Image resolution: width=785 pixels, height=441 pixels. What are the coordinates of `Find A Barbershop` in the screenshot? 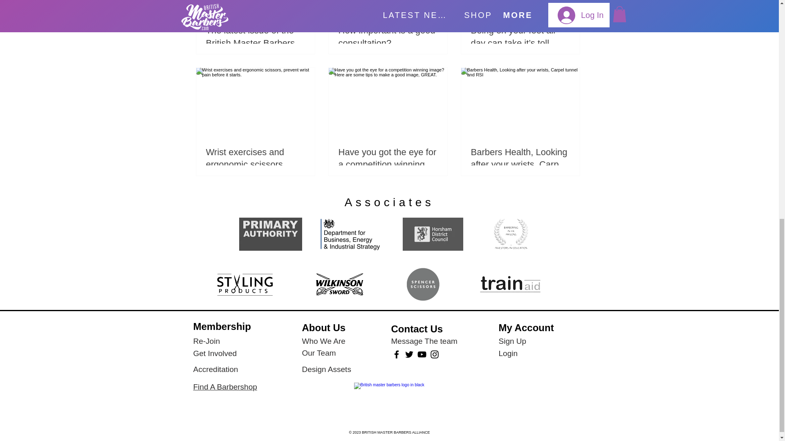 It's located at (225, 386).